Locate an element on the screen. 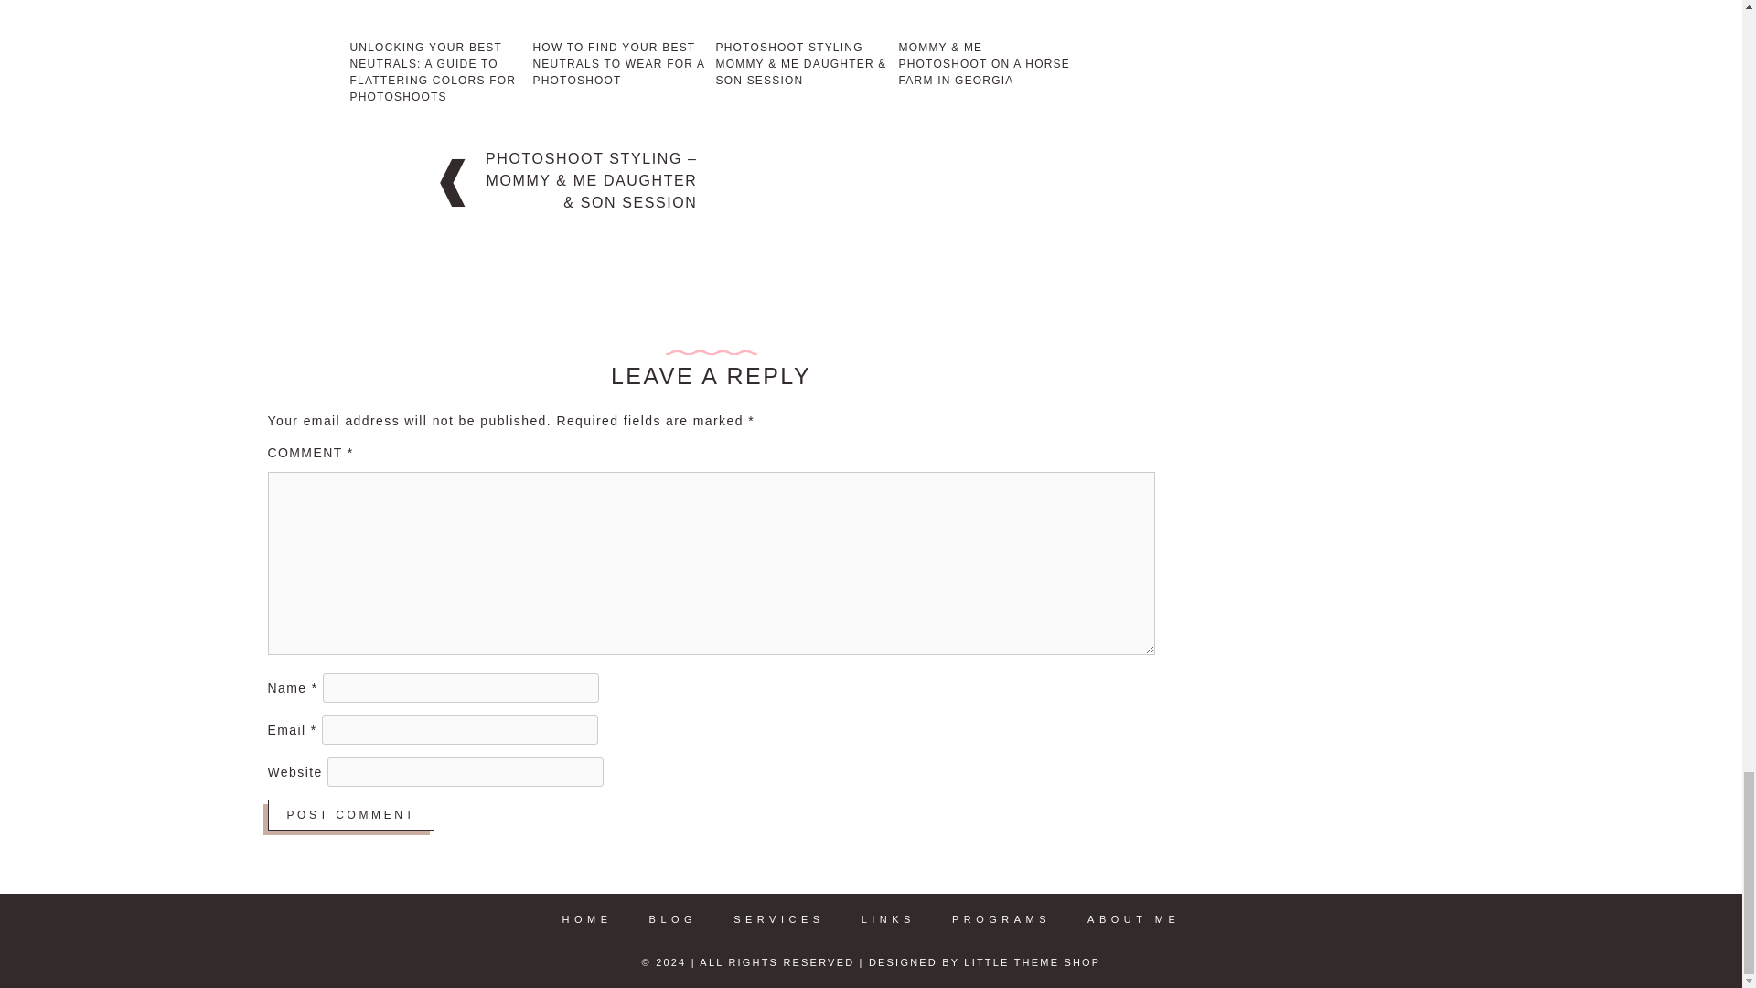 This screenshot has height=988, width=1756. Post Comment is located at coordinates (349, 814).